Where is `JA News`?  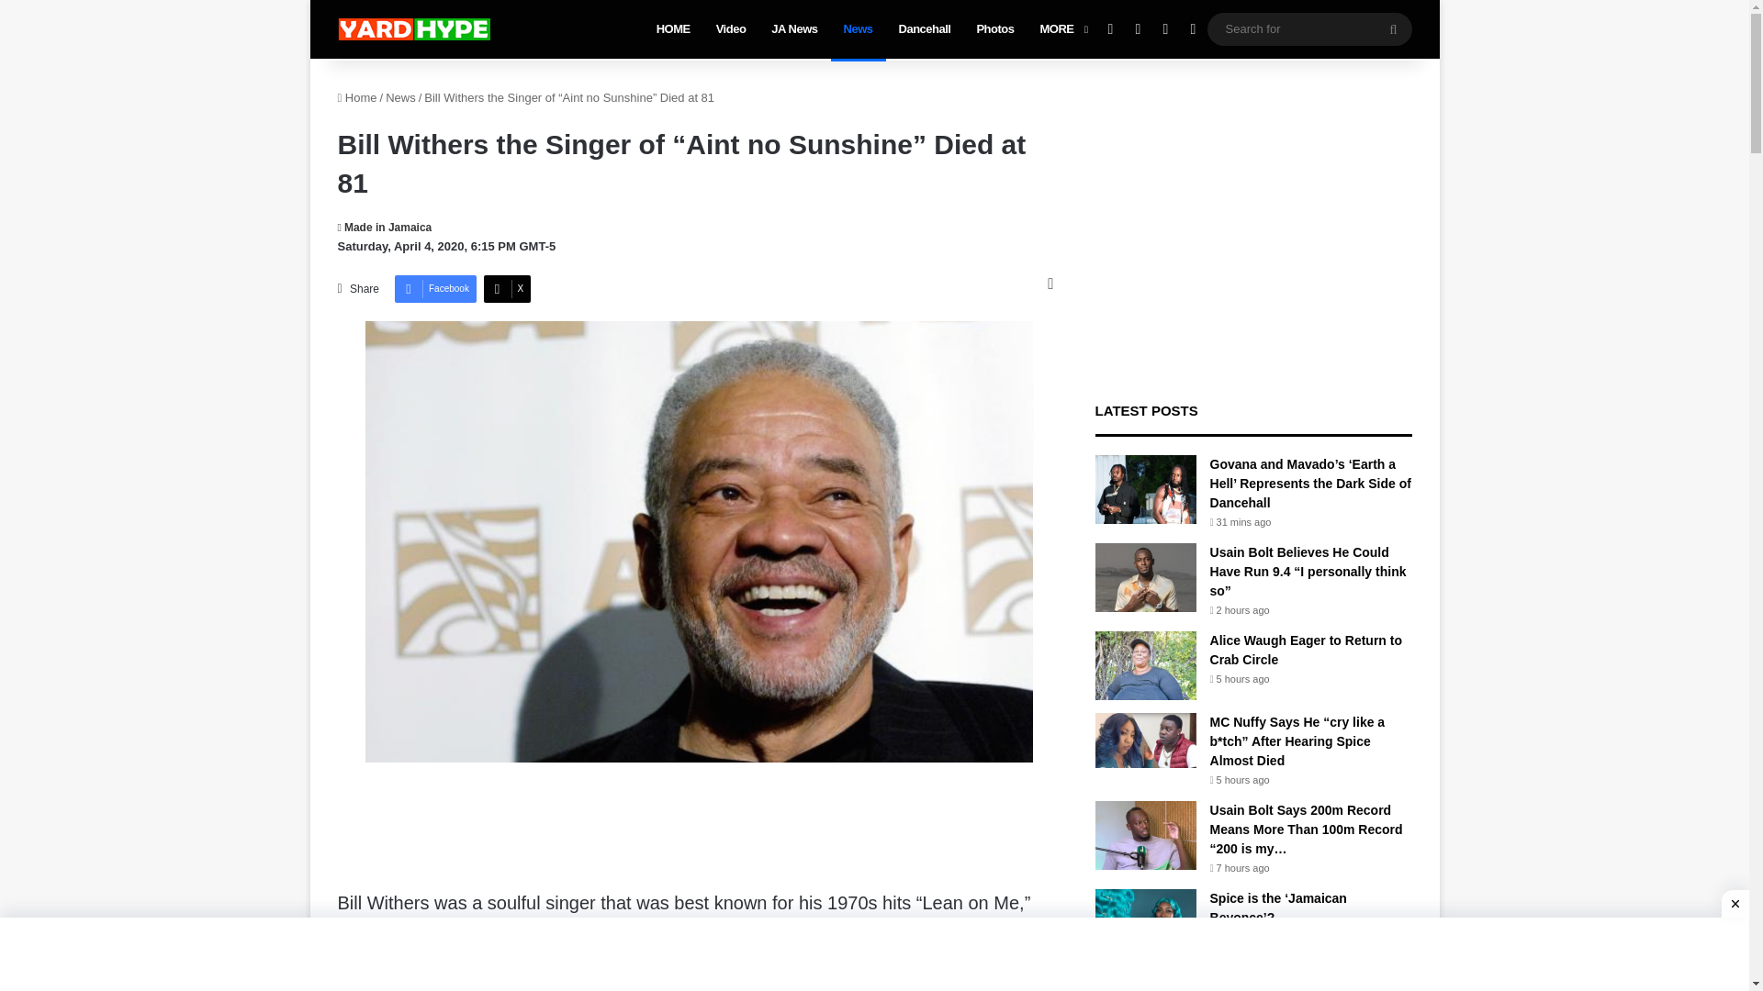
JA News is located at coordinates (793, 29).